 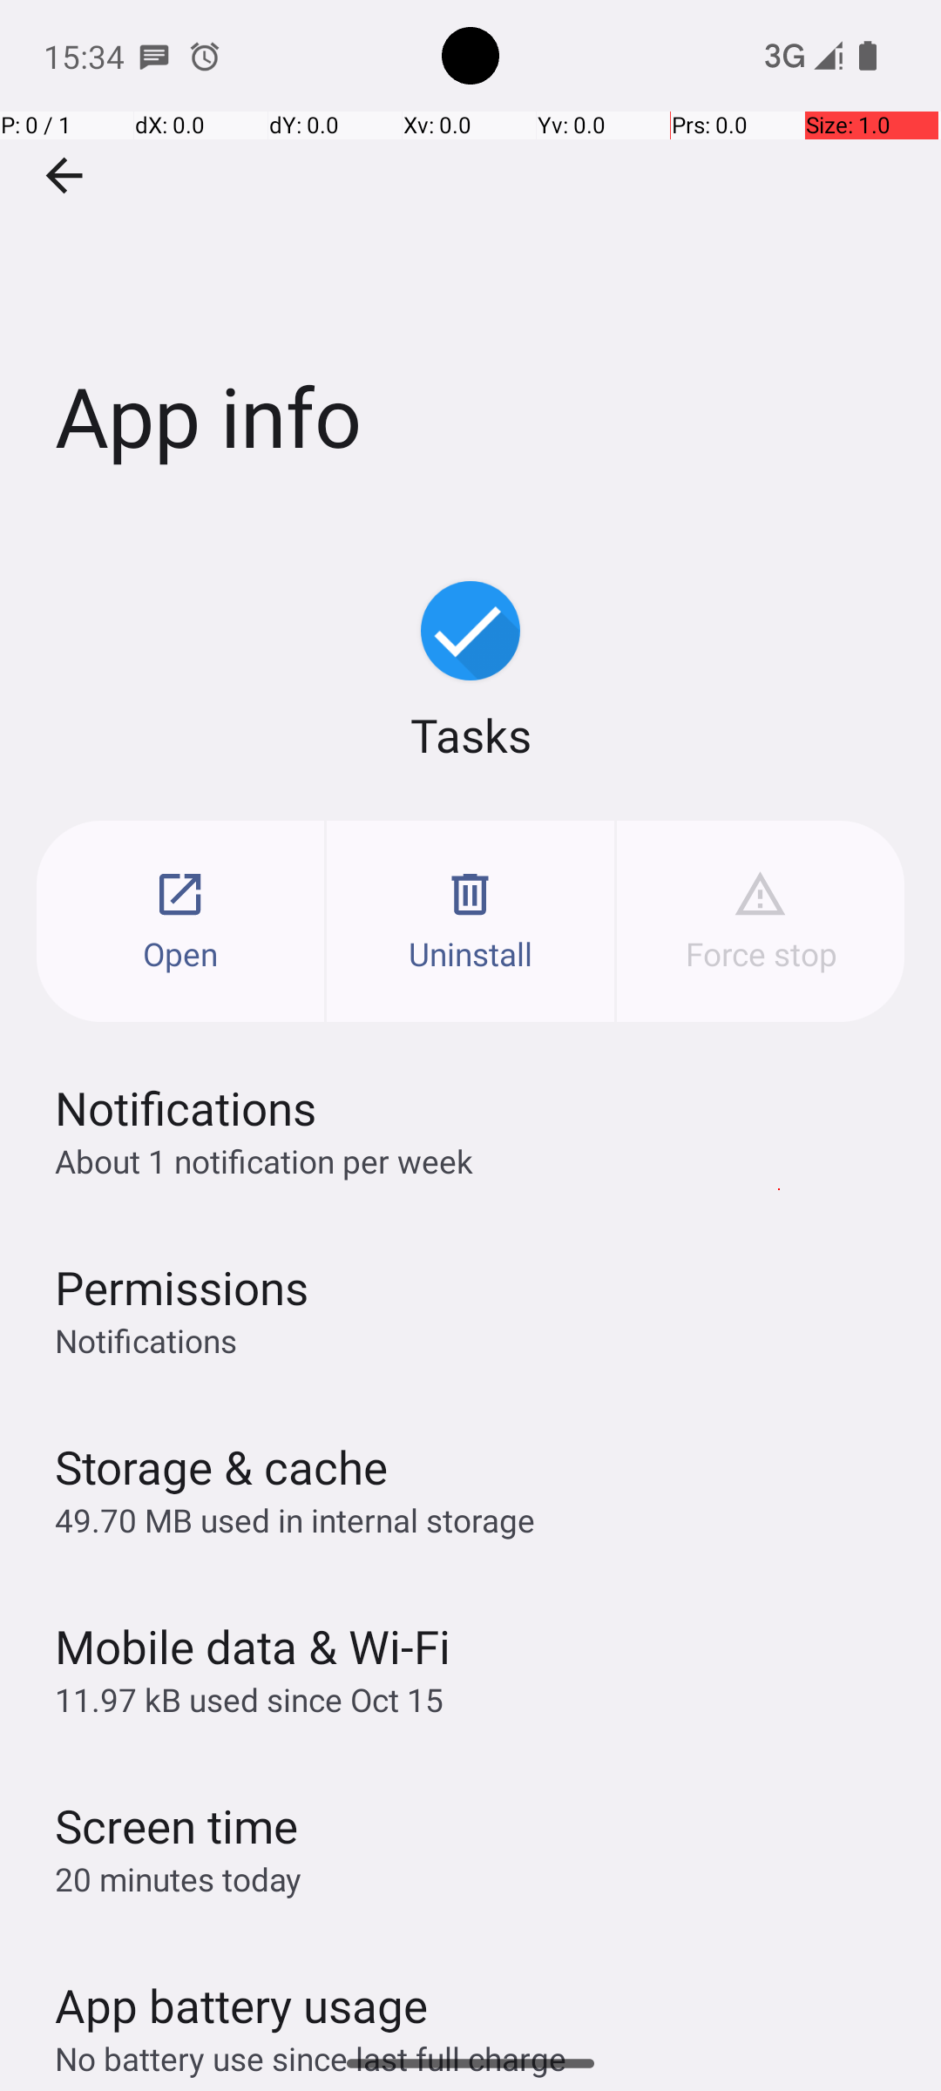 What do you see at coordinates (294, 1519) in the screenshot?
I see `49.70 MB used in internal storage` at bounding box center [294, 1519].